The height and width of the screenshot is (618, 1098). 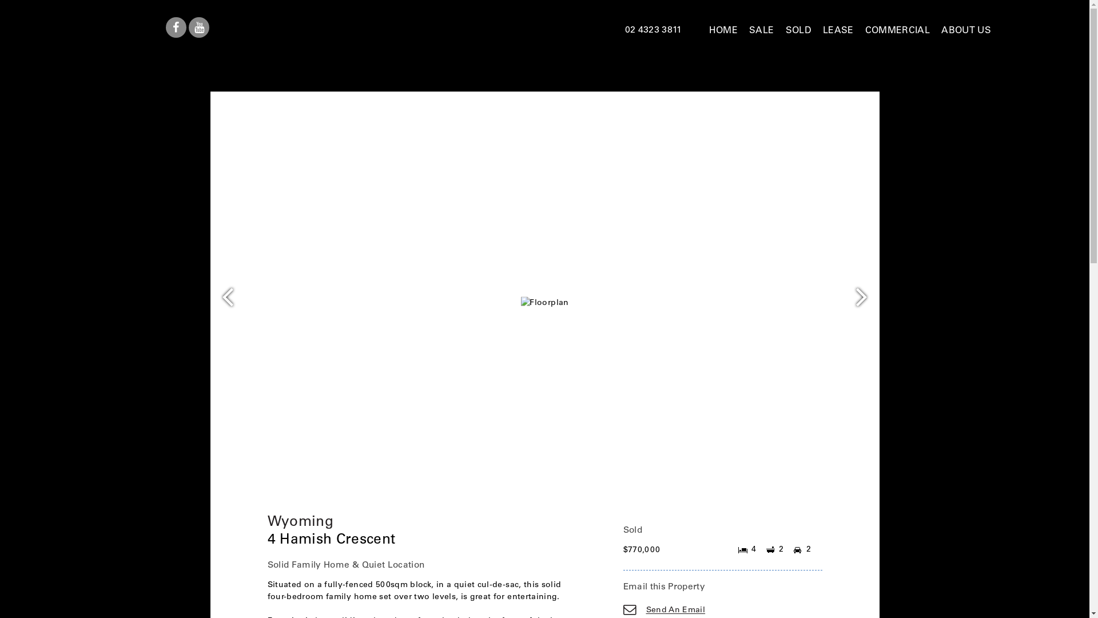 What do you see at coordinates (798, 31) in the screenshot?
I see `SOLD` at bounding box center [798, 31].